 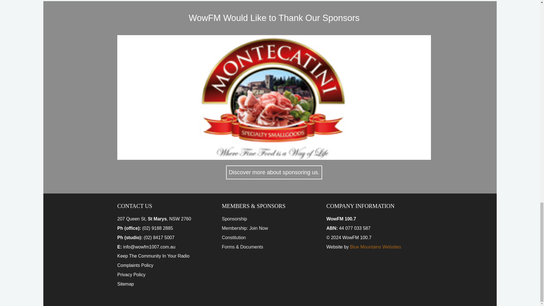 What do you see at coordinates (153, 256) in the screenshot?
I see `Keep The Community In Your Radio` at bounding box center [153, 256].